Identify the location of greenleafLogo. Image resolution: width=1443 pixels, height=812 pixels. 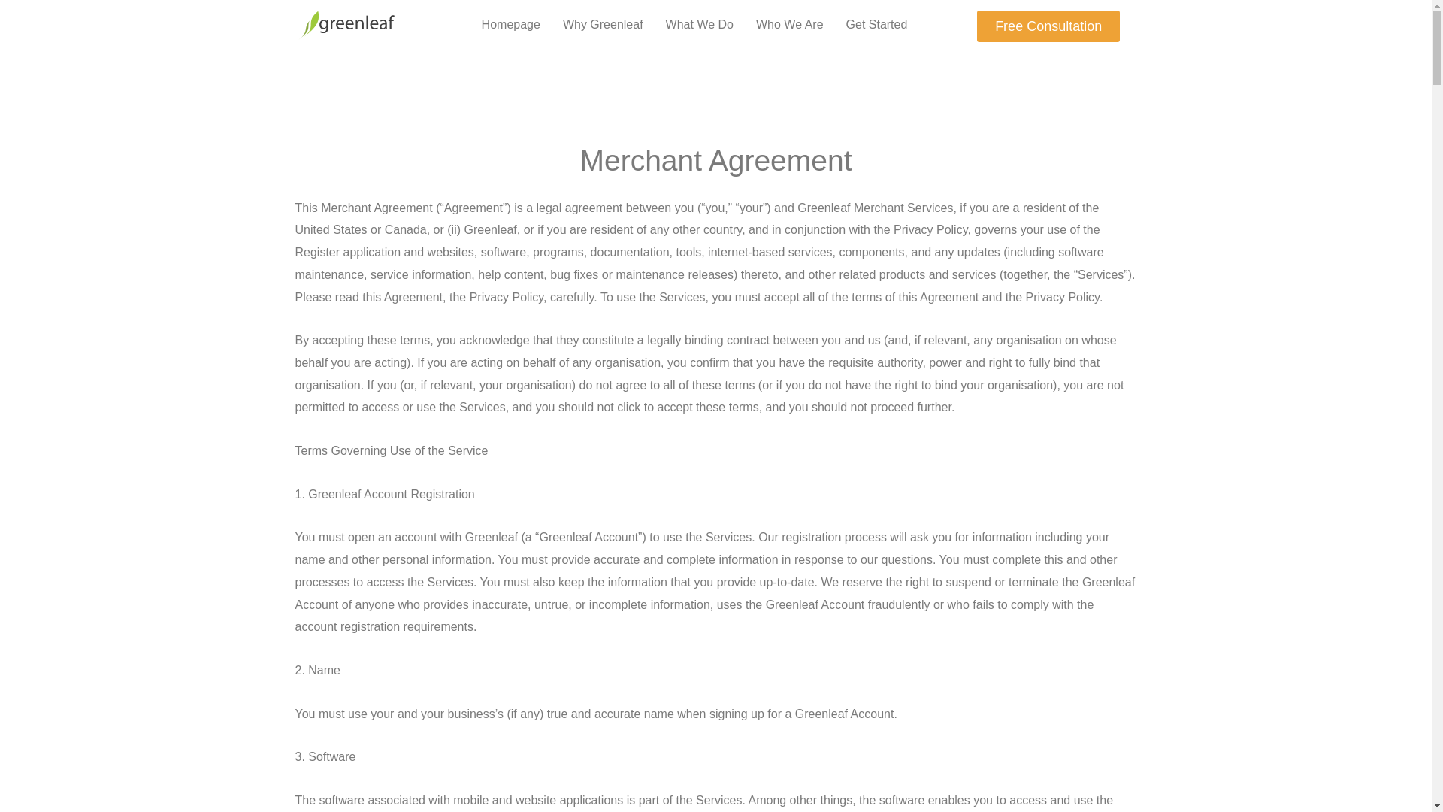
(346, 26).